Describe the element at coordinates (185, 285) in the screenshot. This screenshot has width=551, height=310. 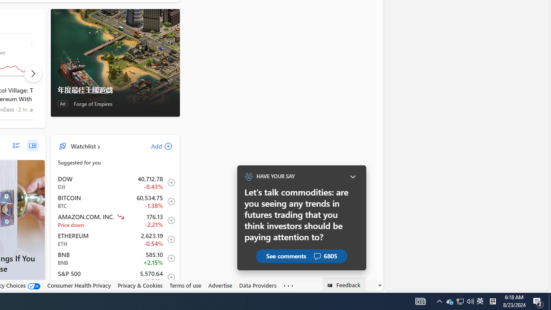
I see `Terms of use` at that location.